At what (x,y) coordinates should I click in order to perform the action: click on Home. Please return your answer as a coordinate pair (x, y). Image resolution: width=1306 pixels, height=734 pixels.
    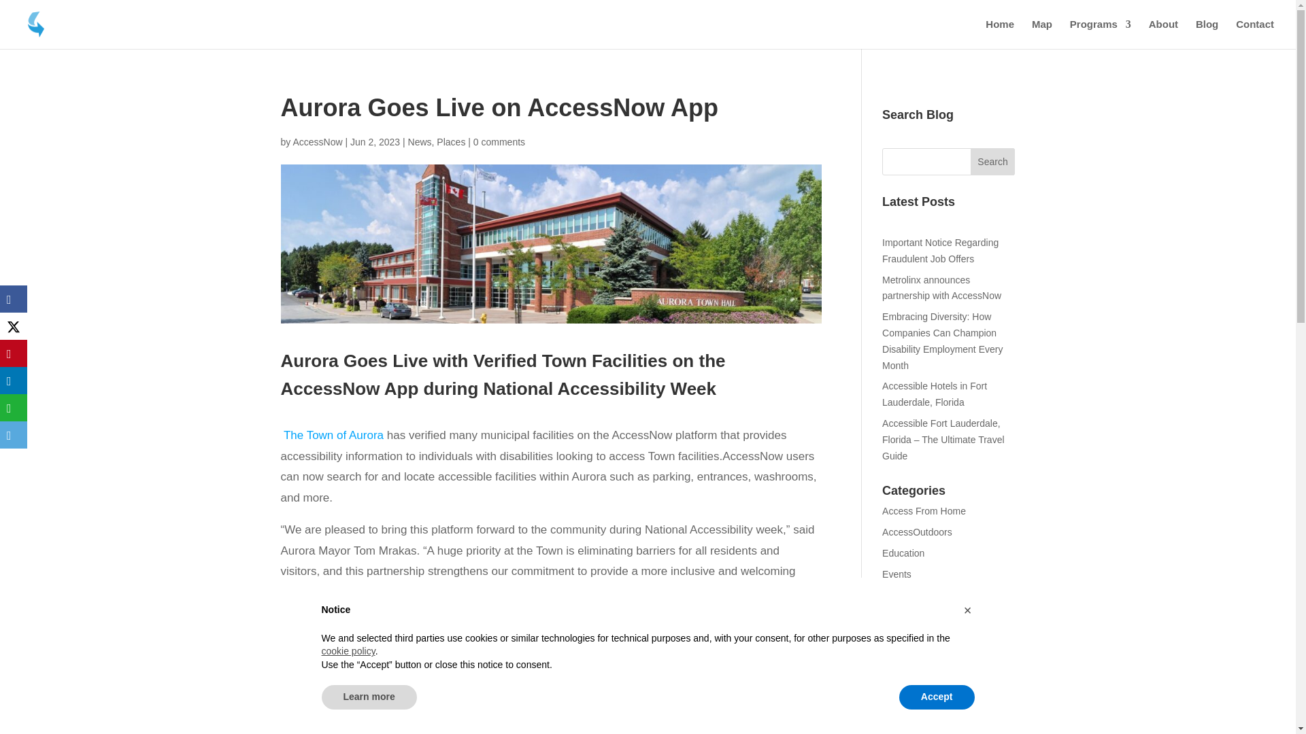
    Looking at the image, I should click on (1000, 34).